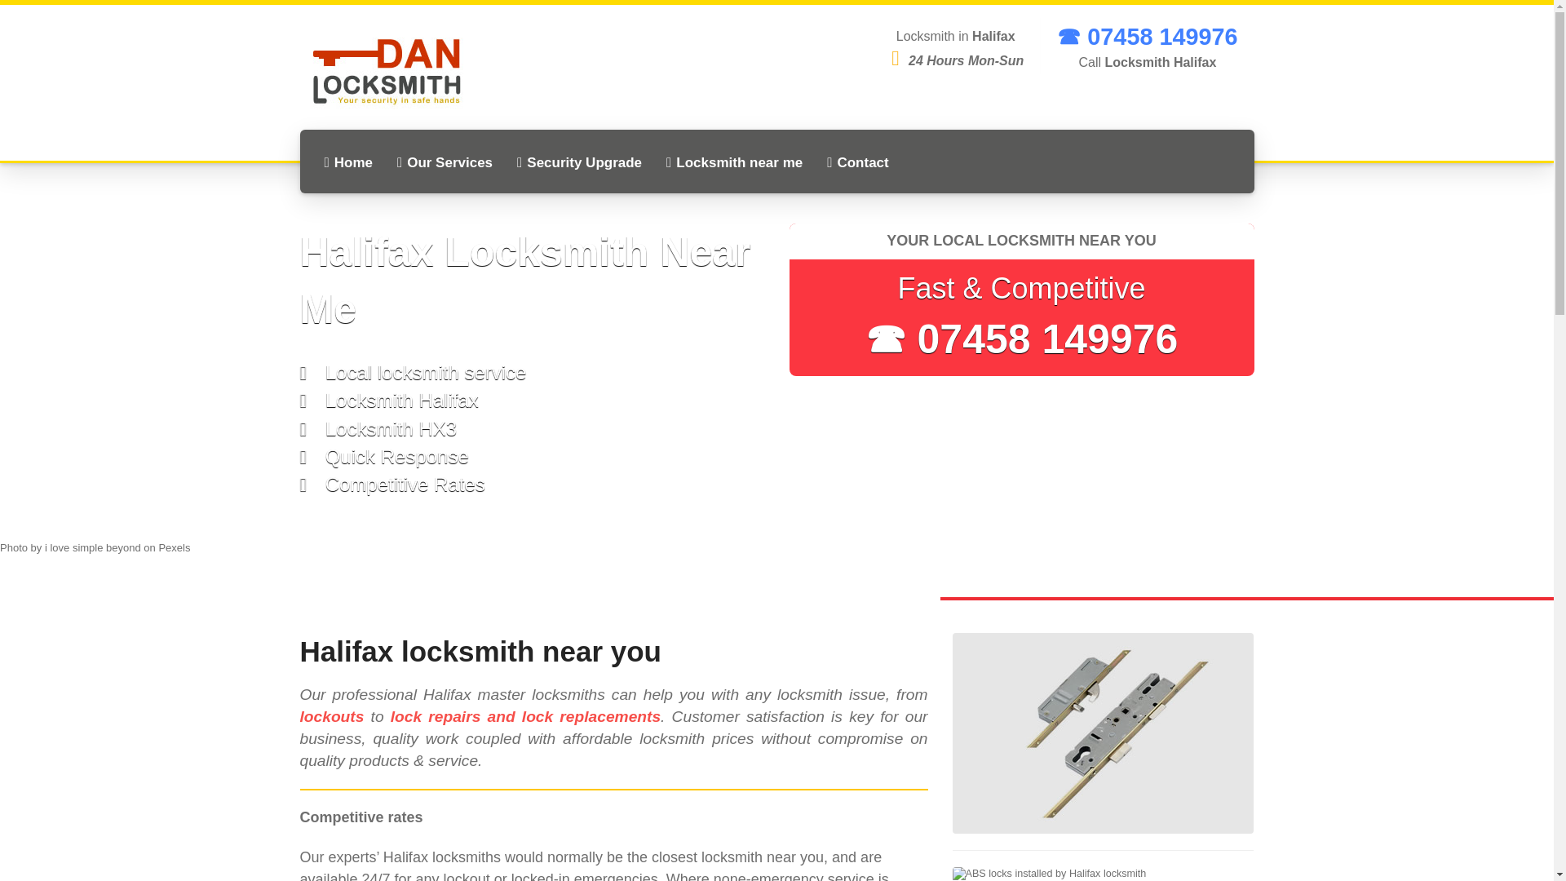 The height and width of the screenshot is (881, 1566). What do you see at coordinates (734, 162) in the screenshot?
I see `Locksmith near me in Halifax` at bounding box center [734, 162].